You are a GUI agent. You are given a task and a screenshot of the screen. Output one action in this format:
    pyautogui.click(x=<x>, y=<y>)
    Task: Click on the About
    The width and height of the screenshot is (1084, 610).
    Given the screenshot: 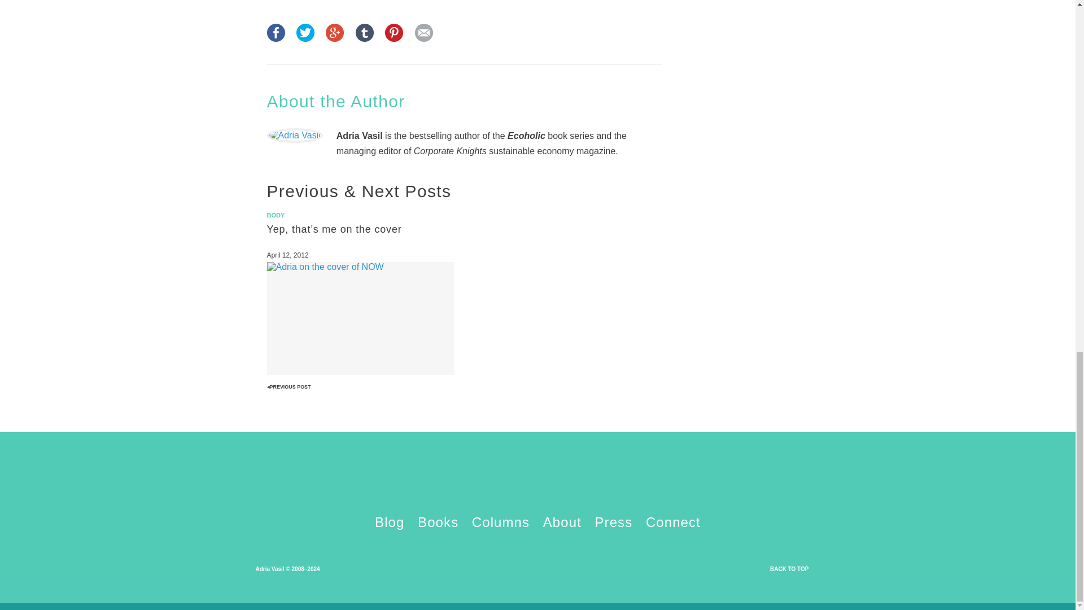 What is the action you would take?
    pyautogui.click(x=562, y=522)
    